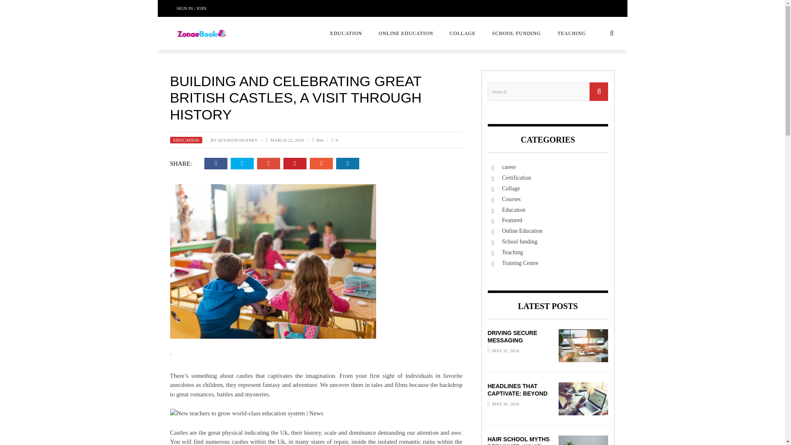 The image size is (791, 445). Describe the element at coordinates (186, 140) in the screenshot. I see `EDUCATION` at that location.